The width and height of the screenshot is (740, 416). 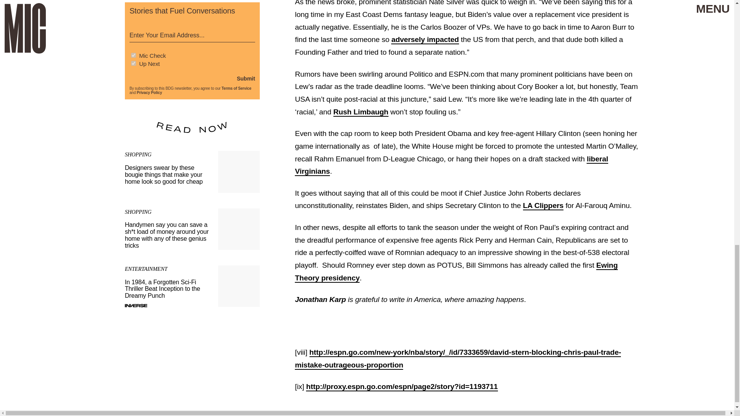 What do you see at coordinates (361, 112) in the screenshot?
I see `Rush Limbaugh` at bounding box center [361, 112].